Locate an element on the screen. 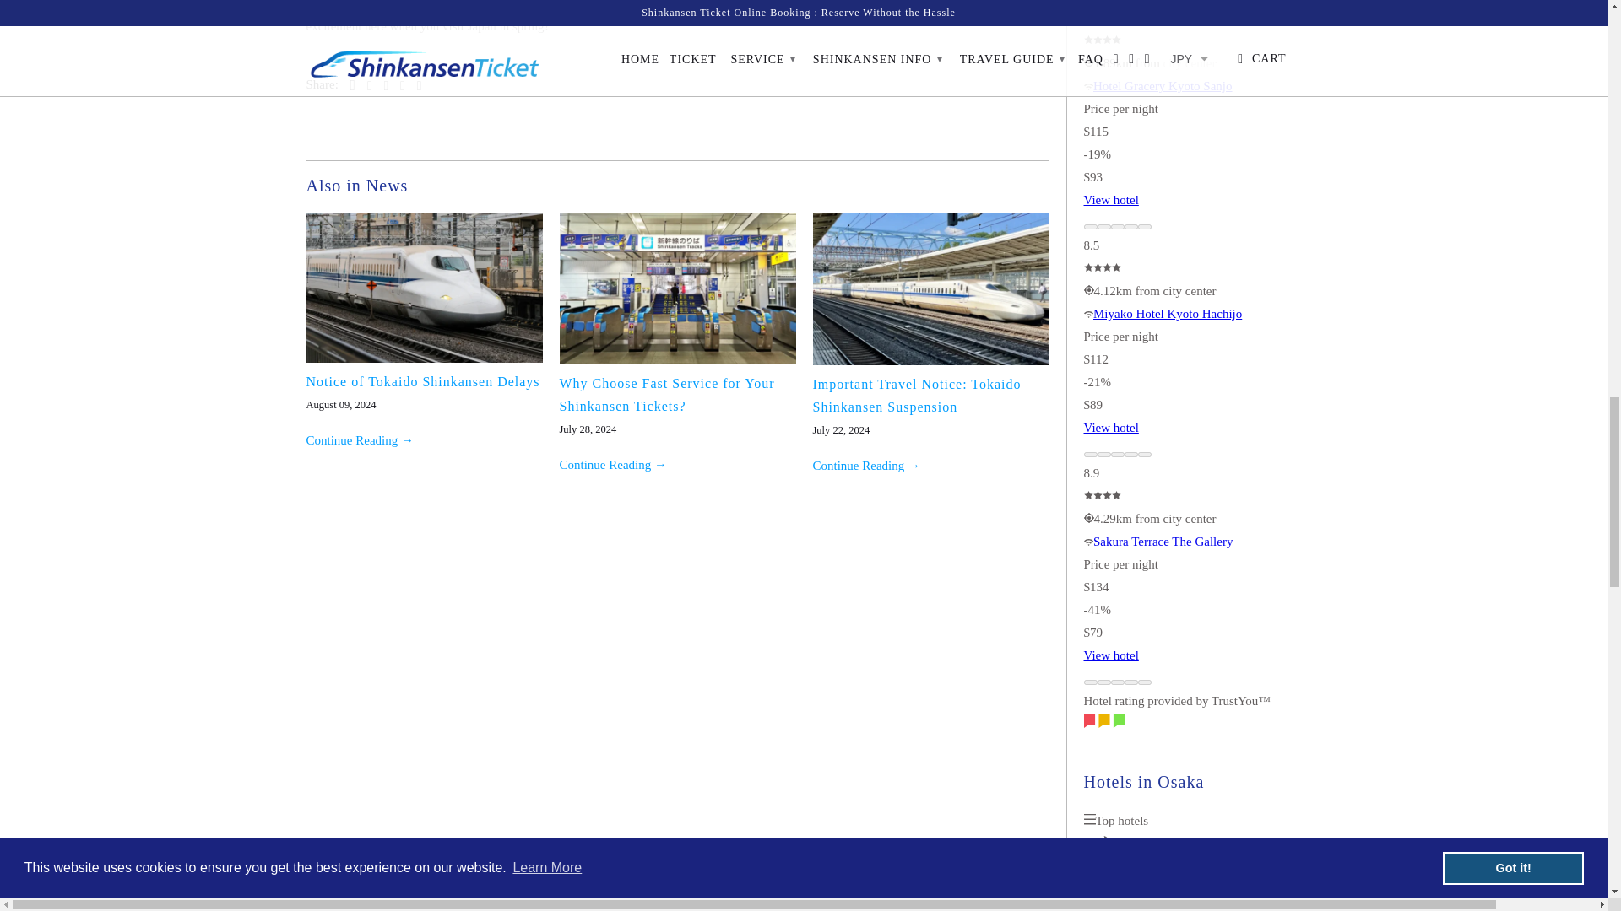 Image resolution: width=1621 pixels, height=911 pixels. Important Travel Notice: Tokaido Shinkansen Suspension is located at coordinates (916, 396).